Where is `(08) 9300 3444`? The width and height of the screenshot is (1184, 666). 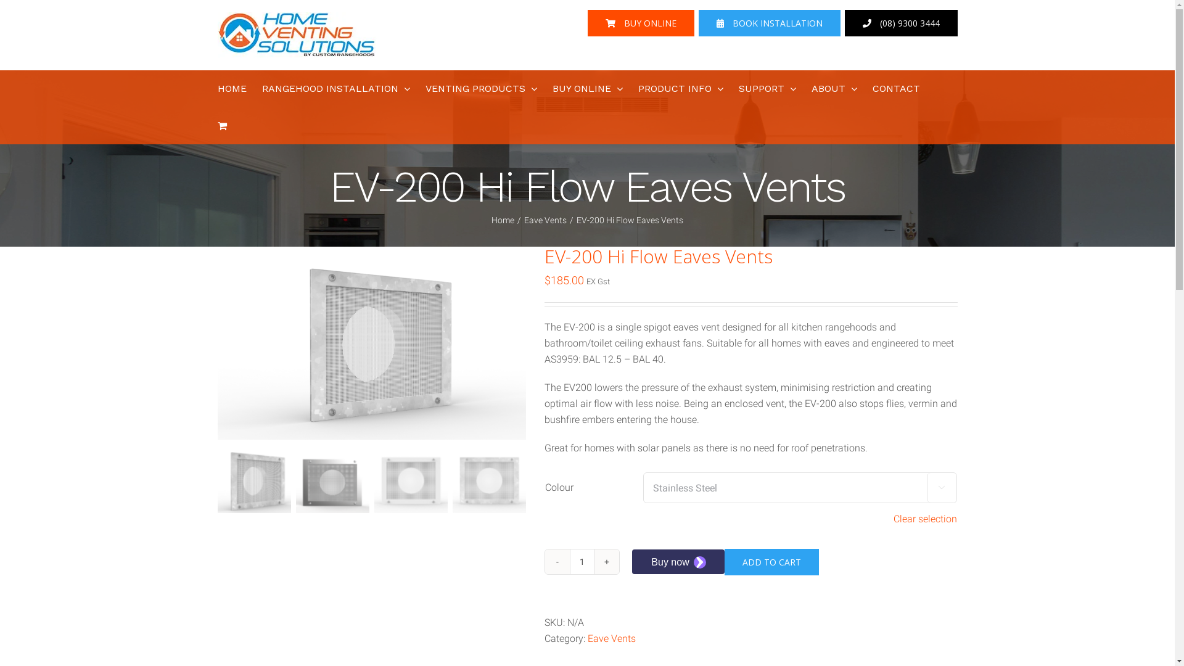 (08) 9300 3444 is located at coordinates (902, 23).